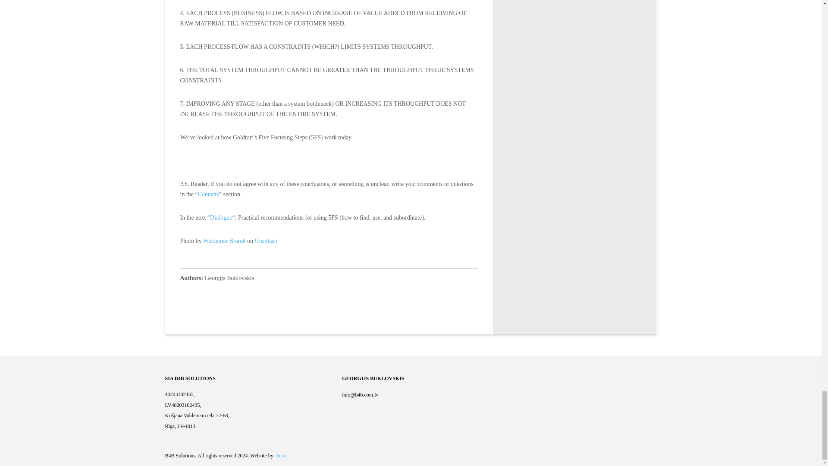  Describe the element at coordinates (266, 241) in the screenshot. I see `Unsplash` at that location.